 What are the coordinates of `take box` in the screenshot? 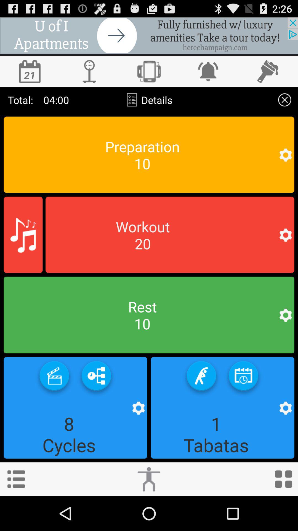 It's located at (54, 378).